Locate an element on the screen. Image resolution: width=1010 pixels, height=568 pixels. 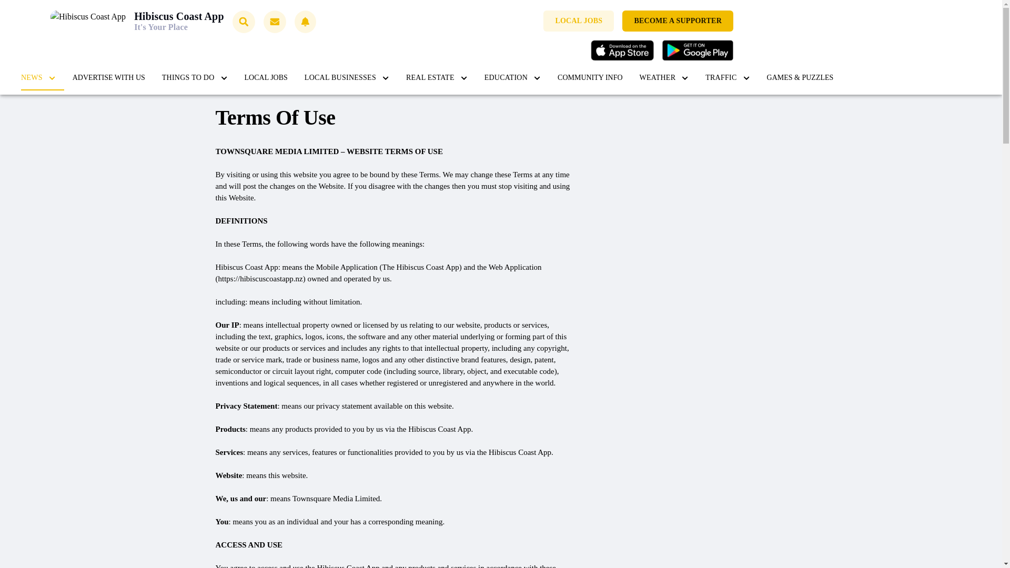
COMMUNITY INFO is located at coordinates (590, 78).